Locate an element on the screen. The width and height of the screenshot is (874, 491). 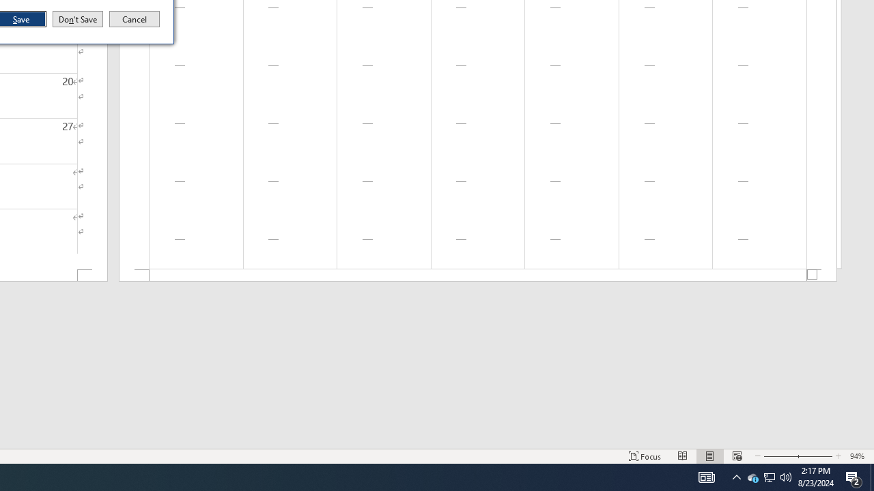
User Promoted Notification Area is located at coordinates (769, 477).